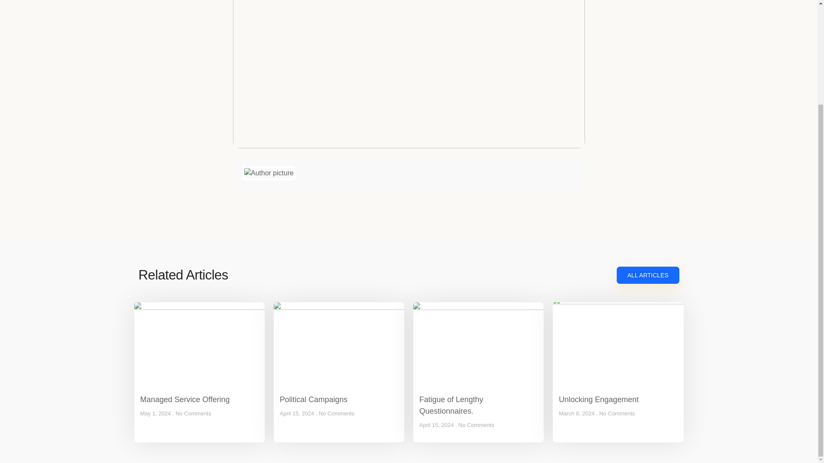 The height and width of the screenshot is (463, 824). I want to click on Managed Service Offering, so click(185, 400).